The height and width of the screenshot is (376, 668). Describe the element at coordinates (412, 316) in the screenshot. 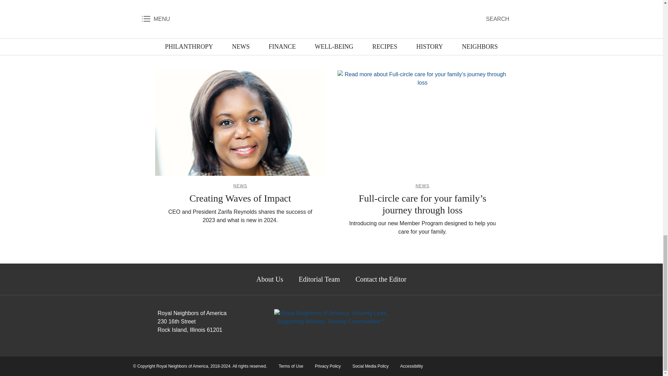

I see `Facebook Page Opens in a New Window` at that location.